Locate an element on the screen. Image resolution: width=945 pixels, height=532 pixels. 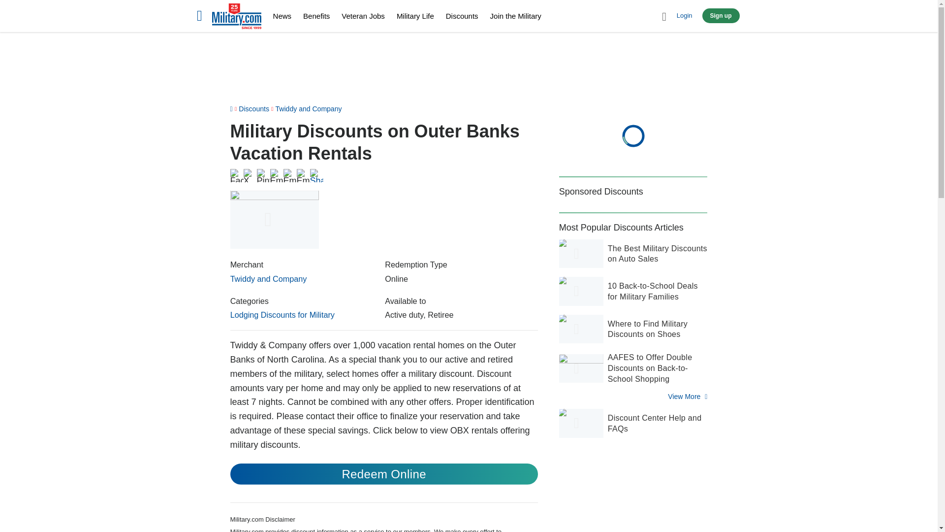
Military Life is located at coordinates (415, 16).